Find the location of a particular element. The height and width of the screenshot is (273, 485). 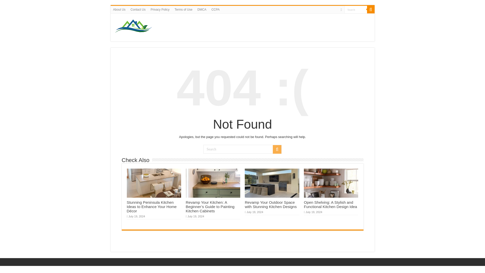

Search is located at coordinates (243, 149).